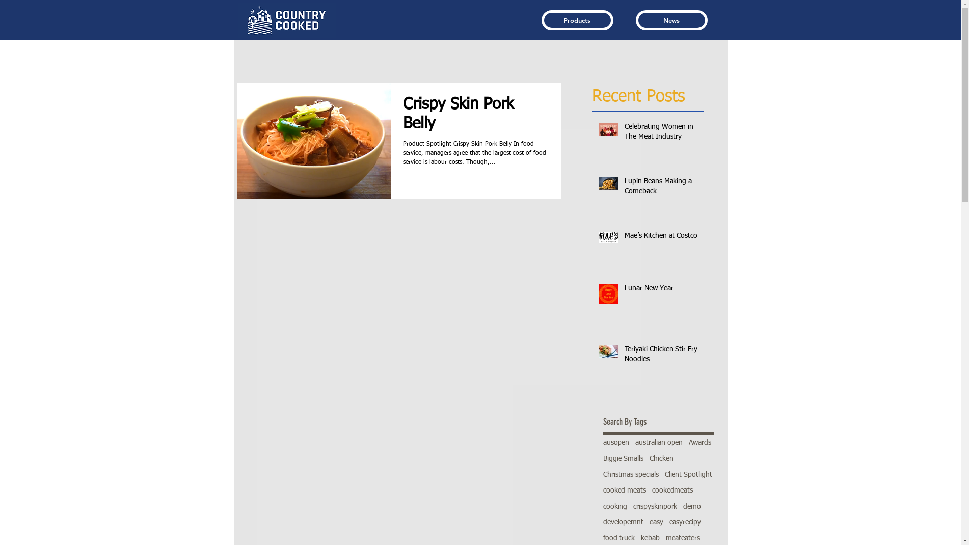 The width and height of the screenshot is (969, 545). I want to click on Biggie Smalls, so click(623, 459).